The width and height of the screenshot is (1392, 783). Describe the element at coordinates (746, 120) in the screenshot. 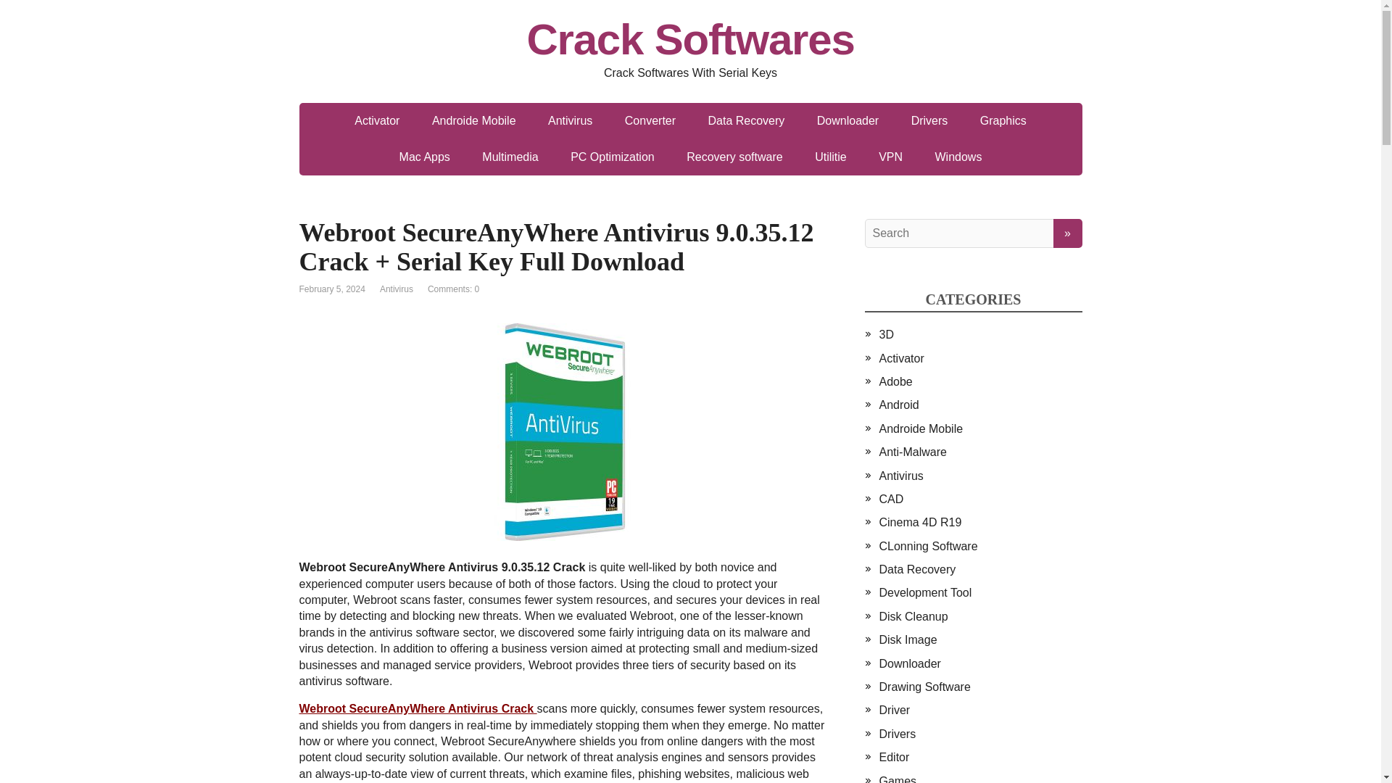

I see `Data Recovery` at that location.